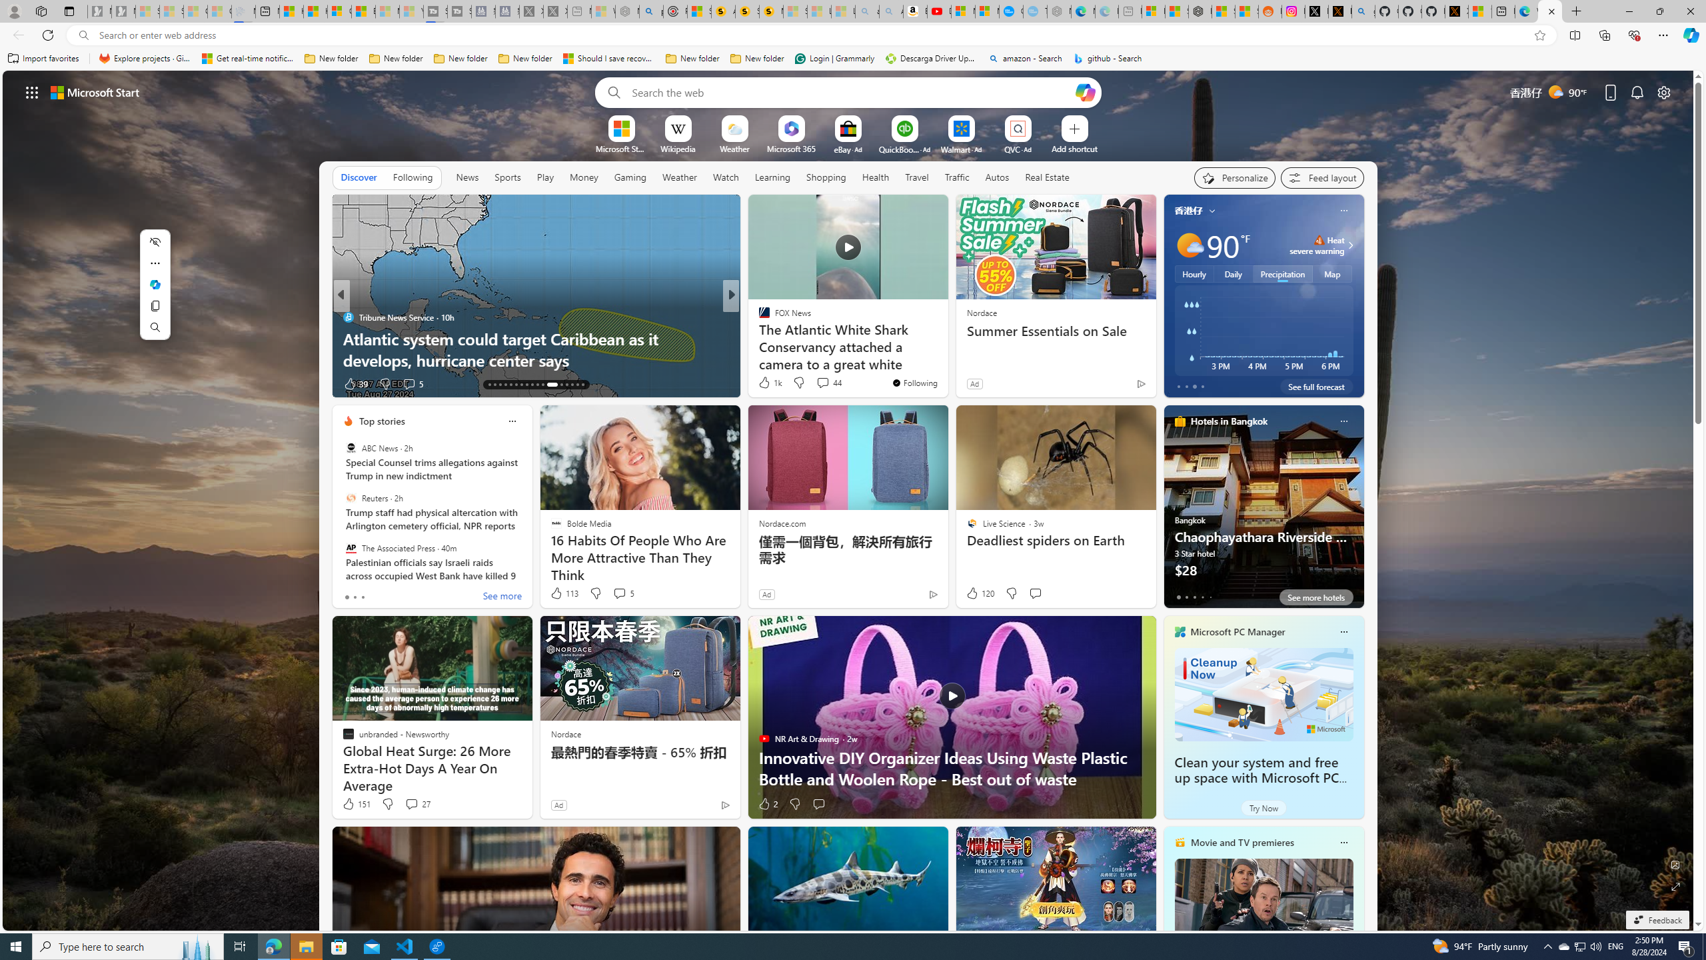 The image size is (1706, 960). What do you see at coordinates (1200, 11) in the screenshot?
I see `Nordace - Duffels` at bounding box center [1200, 11].